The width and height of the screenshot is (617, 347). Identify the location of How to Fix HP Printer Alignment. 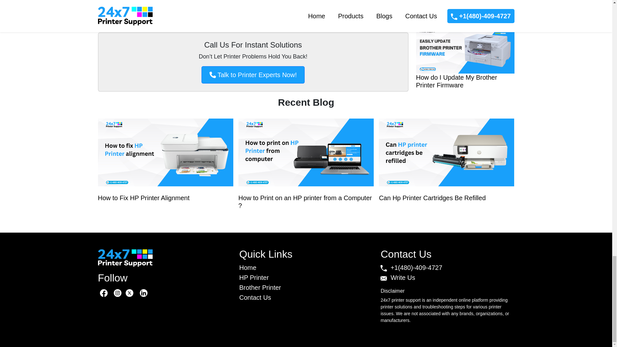
(165, 165).